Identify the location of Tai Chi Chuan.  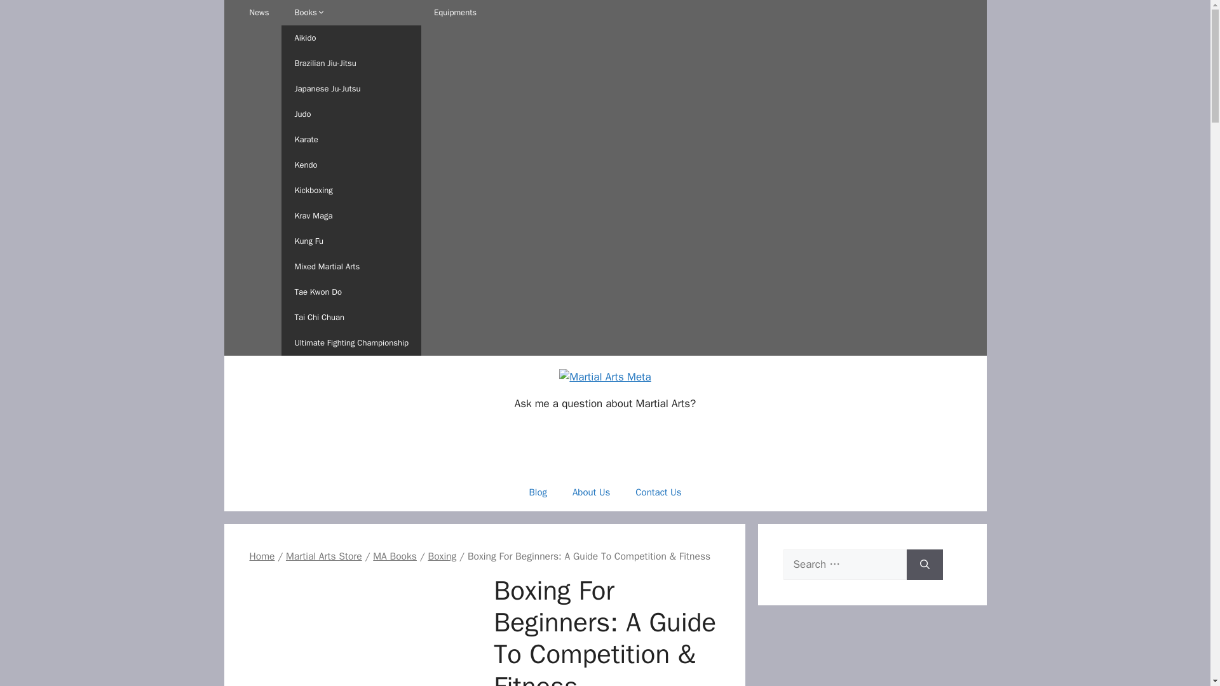
(351, 317).